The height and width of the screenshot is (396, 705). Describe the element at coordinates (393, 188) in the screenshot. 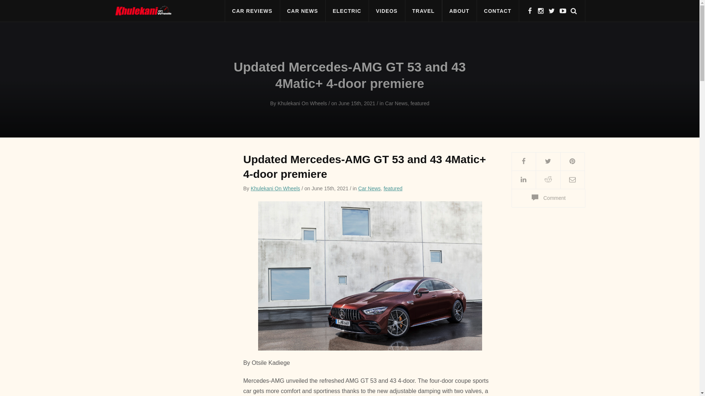

I see `featured` at that location.